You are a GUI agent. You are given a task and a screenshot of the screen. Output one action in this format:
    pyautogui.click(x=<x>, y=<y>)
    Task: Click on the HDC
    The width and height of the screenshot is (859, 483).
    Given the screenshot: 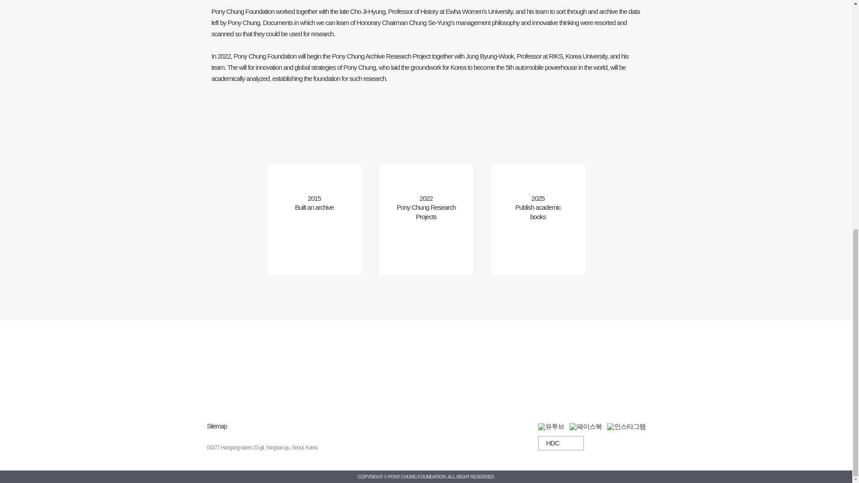 What is the action you would take?
    pyautogui.click(x=560, y=443)
    